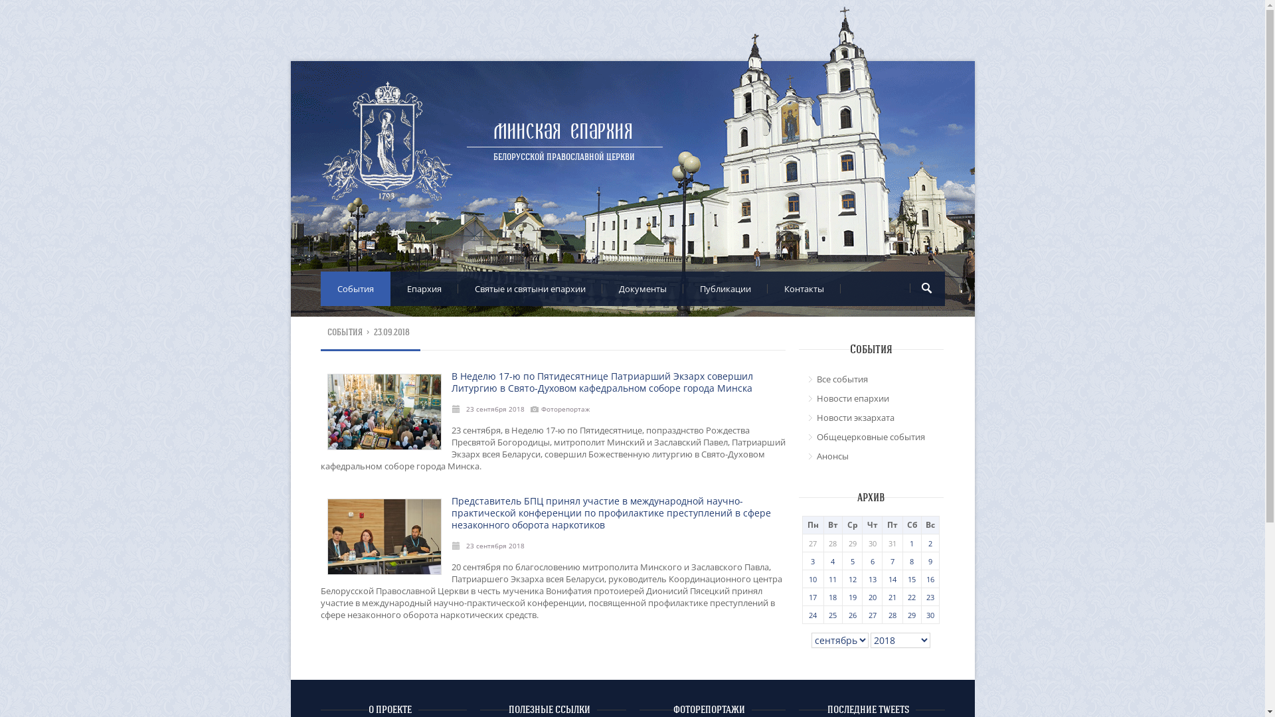  I want to click on 11, so click(833, 579).